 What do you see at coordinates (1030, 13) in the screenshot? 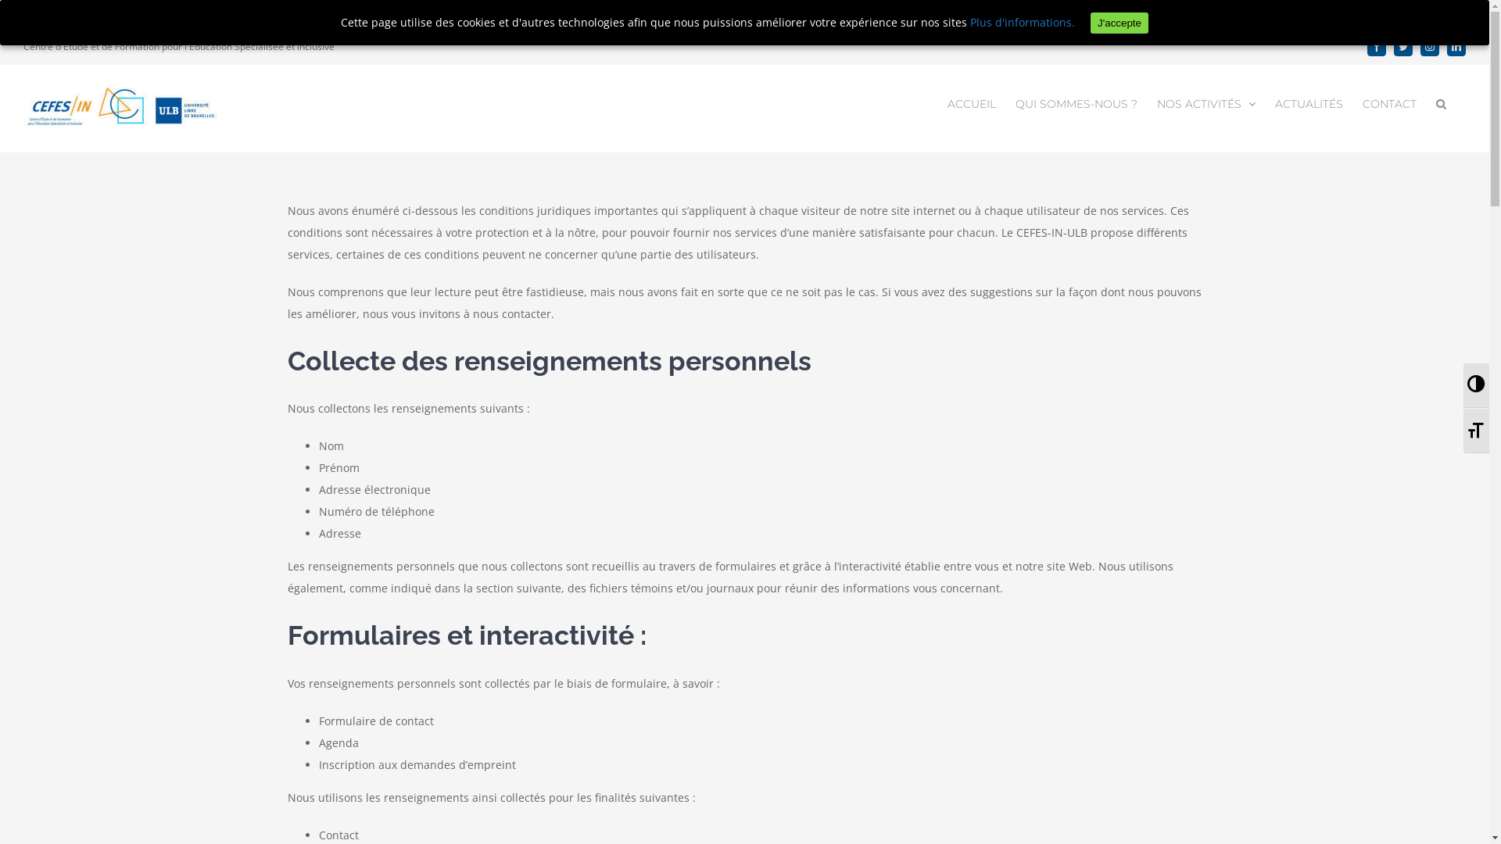
I see `En savoir plus ou s'opposer` at bounding box center [1030, 13].